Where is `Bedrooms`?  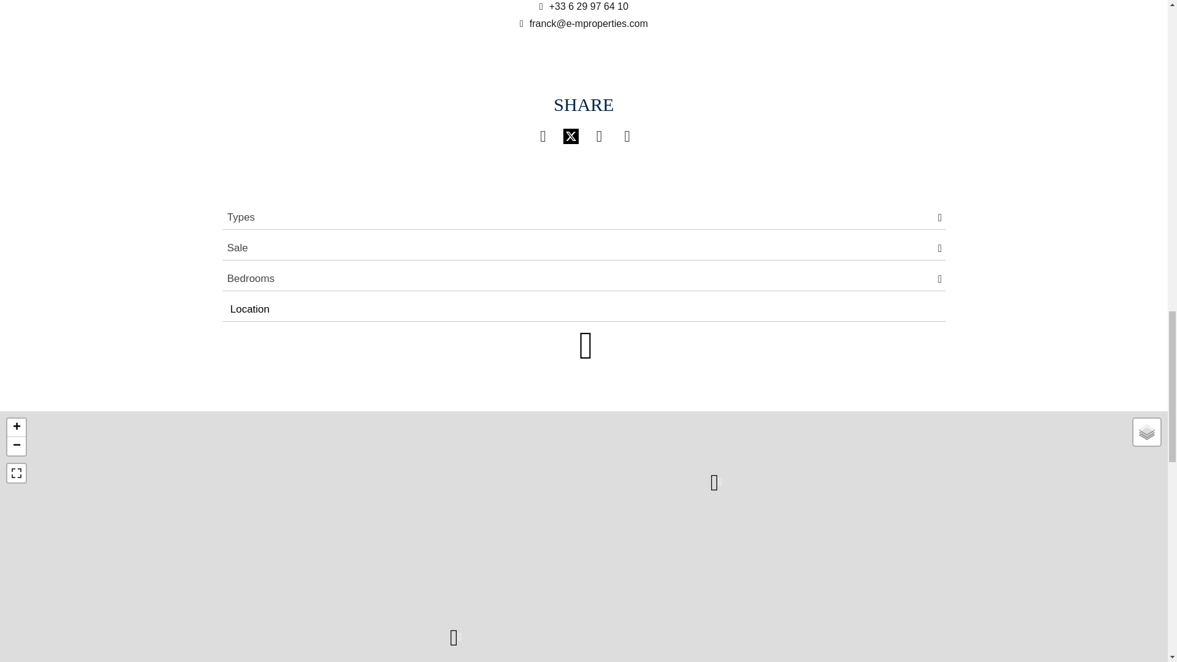
Bedrooms is located at coordinates (584, 279).